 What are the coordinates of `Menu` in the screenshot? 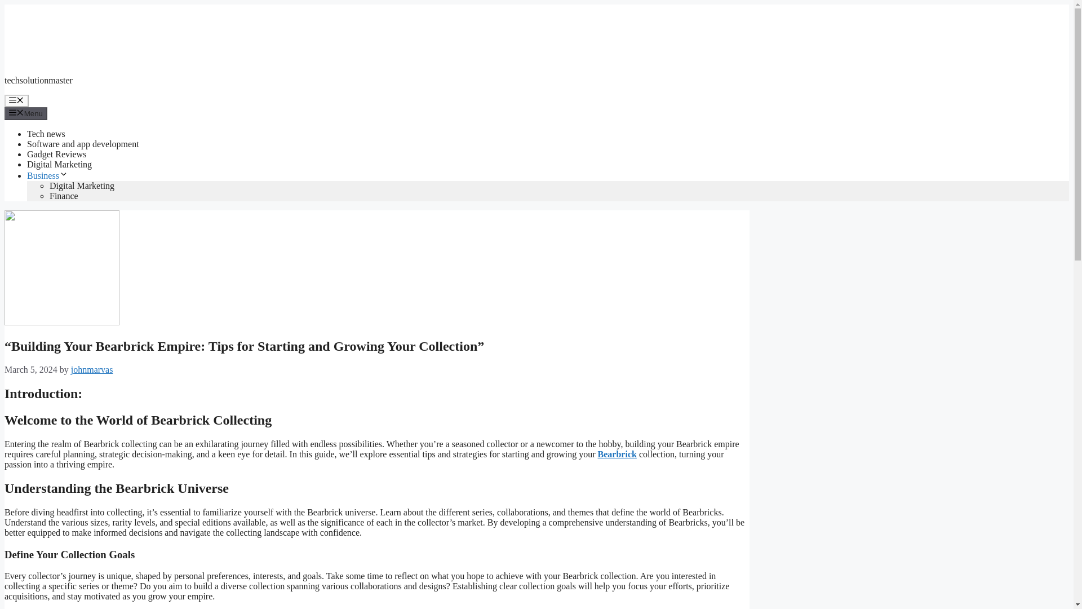 It's located at (16, 101).